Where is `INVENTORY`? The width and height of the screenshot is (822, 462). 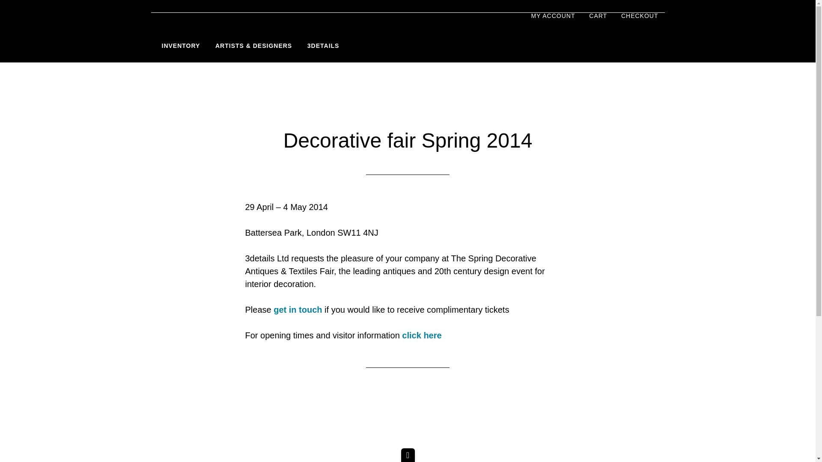 INVENTORY is located at coordinates (181, 46).